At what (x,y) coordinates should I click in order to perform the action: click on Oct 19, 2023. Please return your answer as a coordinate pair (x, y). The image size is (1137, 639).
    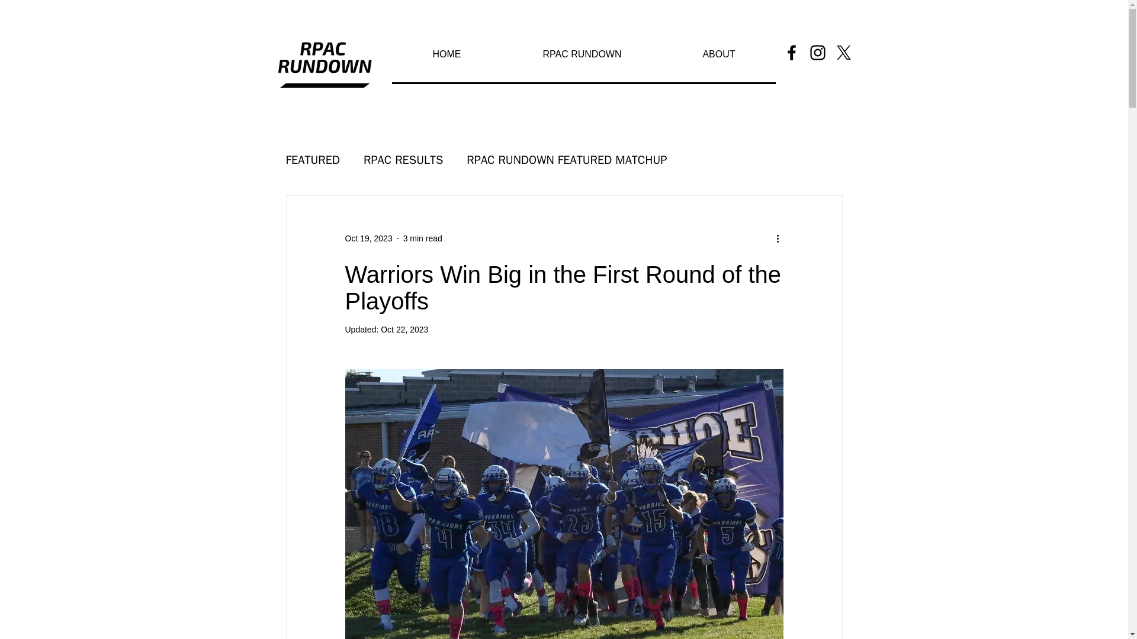
    Looking at the image, I should click on (368, 238).